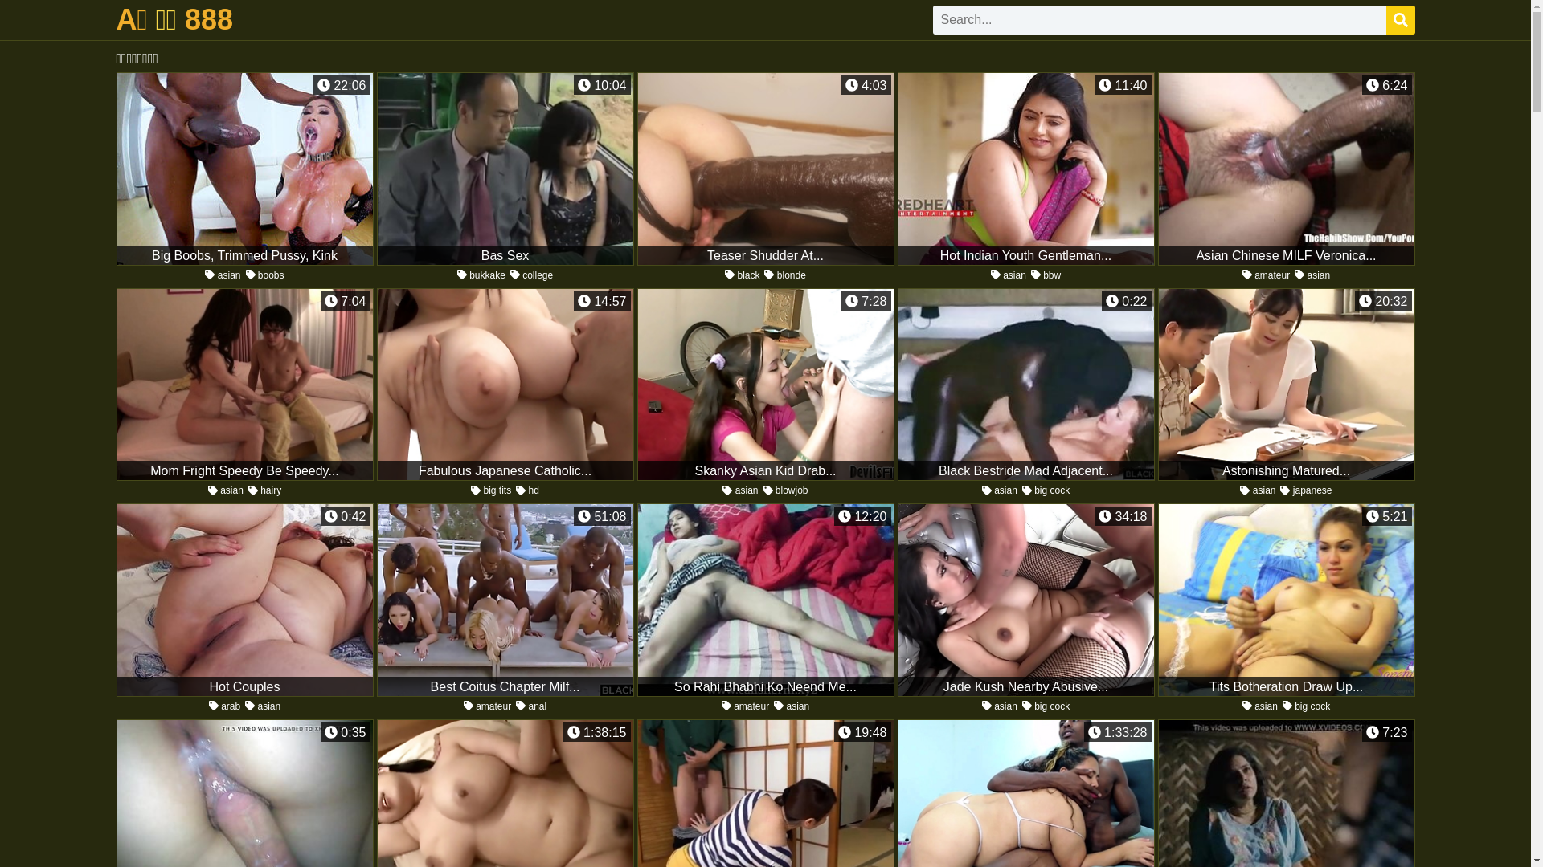  Describe the element at coordinates (1025, 384) in the screenshot. I see `0:22
Black Bestride Mad Adjacent...` at that location.